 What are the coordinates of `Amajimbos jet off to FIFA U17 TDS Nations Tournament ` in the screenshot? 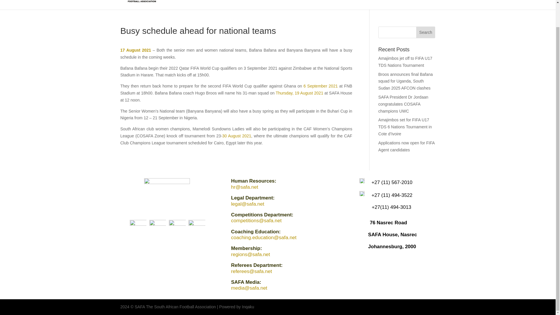 It's located at (405, 62).